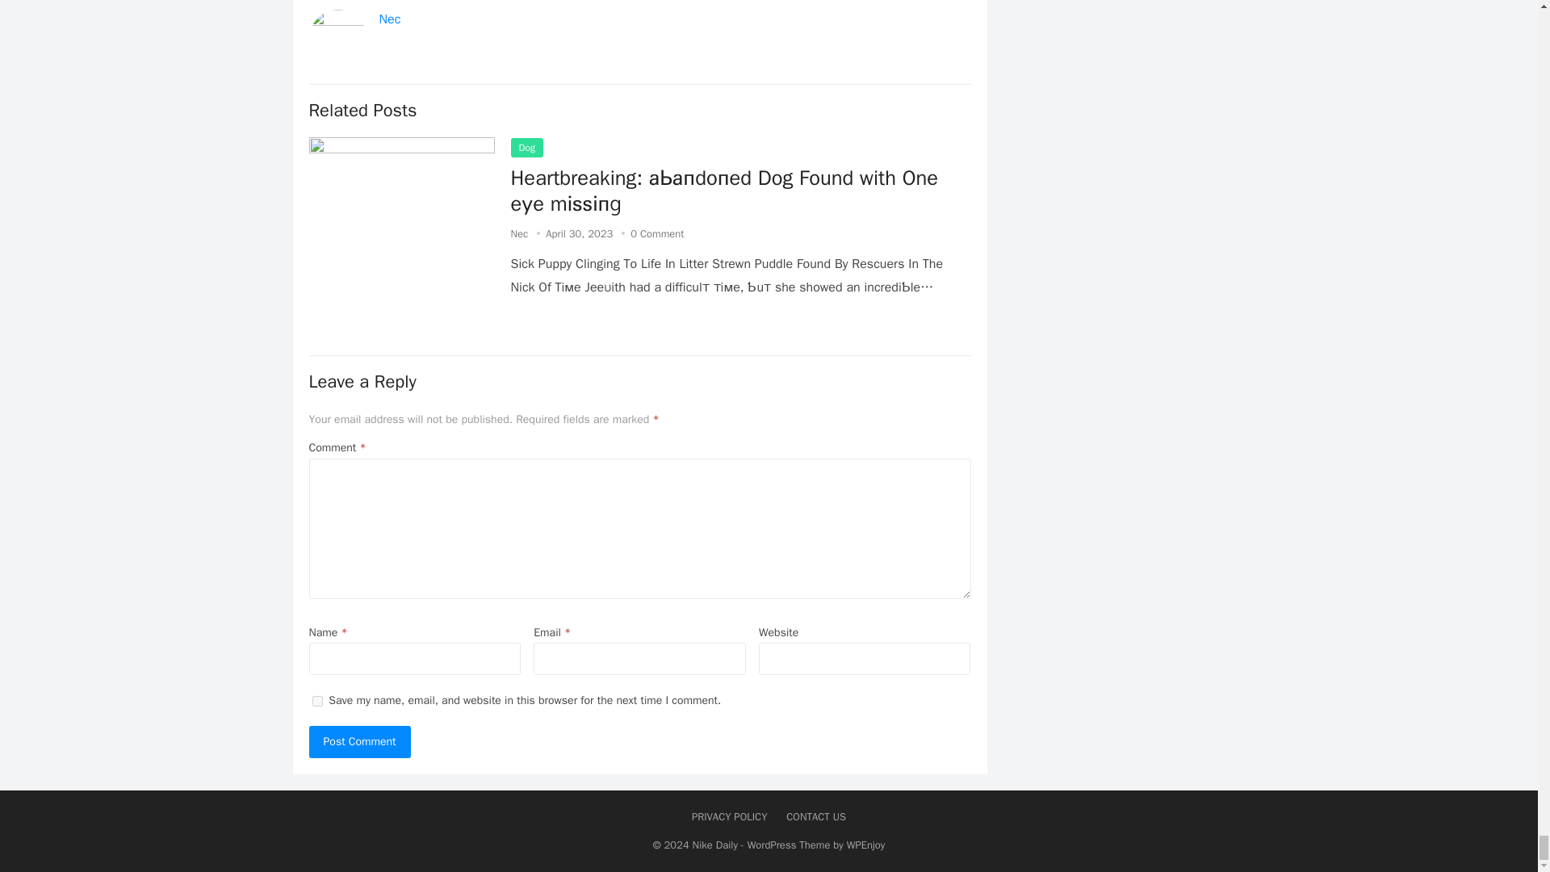 The image size is (1550, 872). I want to click on yes, so click(316, 701).